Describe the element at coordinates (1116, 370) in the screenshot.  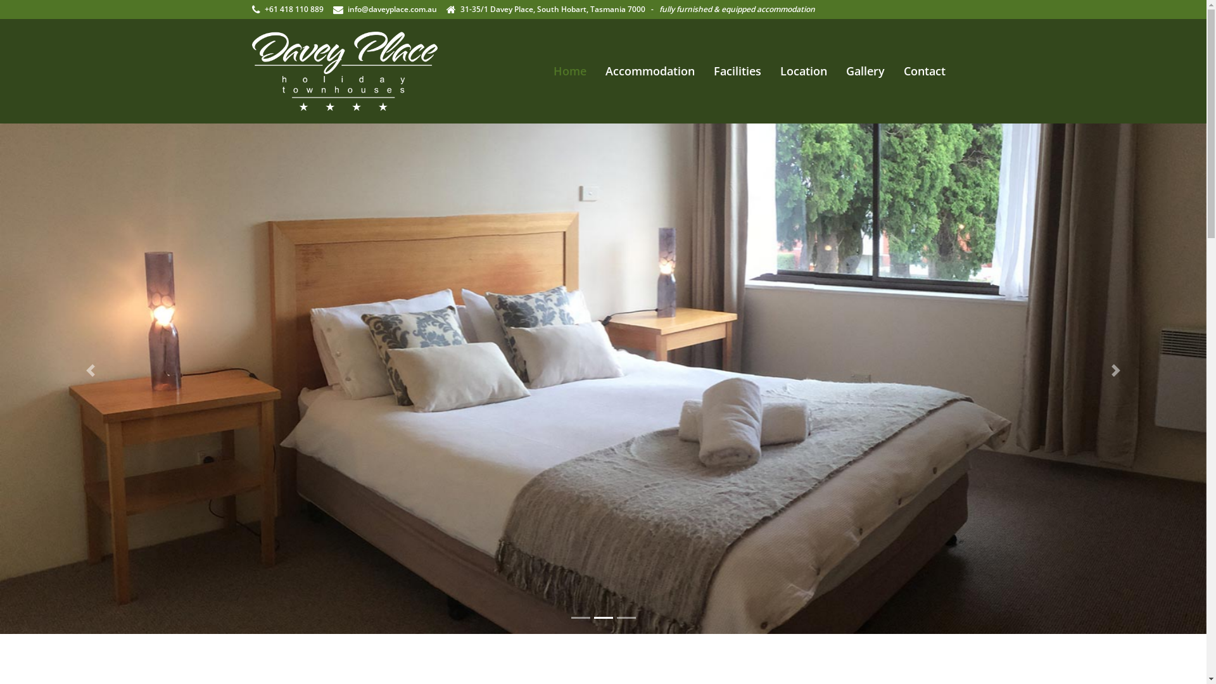
I see `Next` at that location.